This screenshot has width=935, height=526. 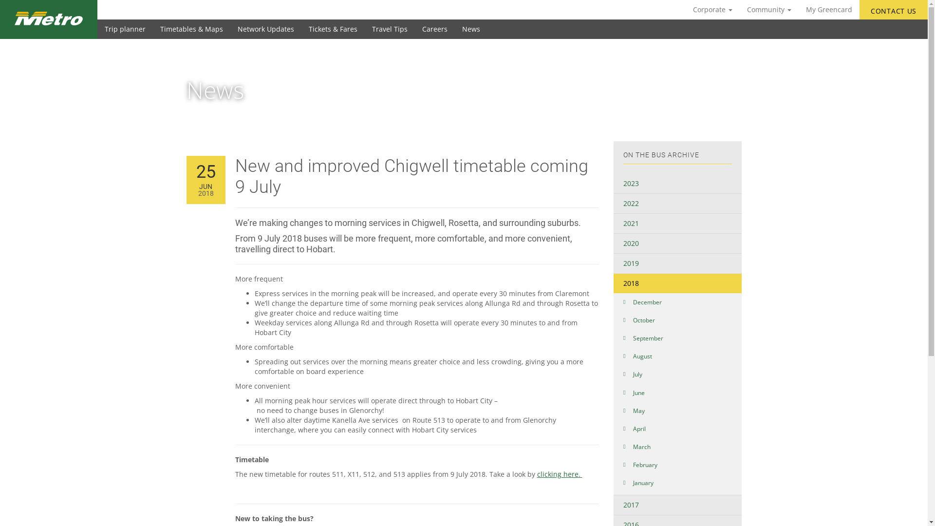 What do you see at coordinates (894, 10) in the screenshot?
I see `CONTACT US` at bounding box center [894, 10].